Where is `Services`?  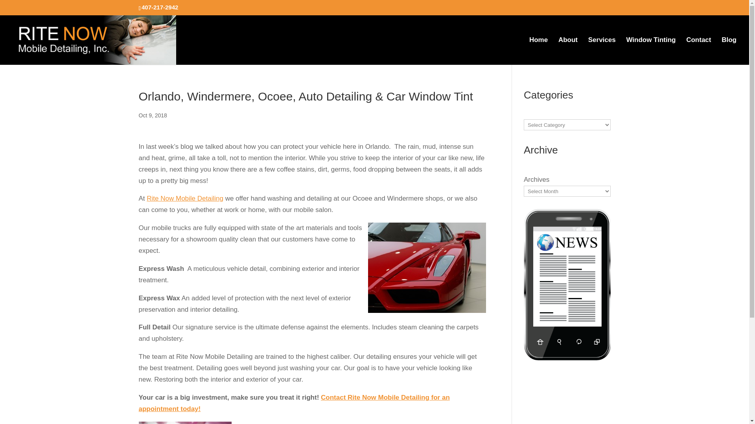 Services is located at coordinates (602, 50).